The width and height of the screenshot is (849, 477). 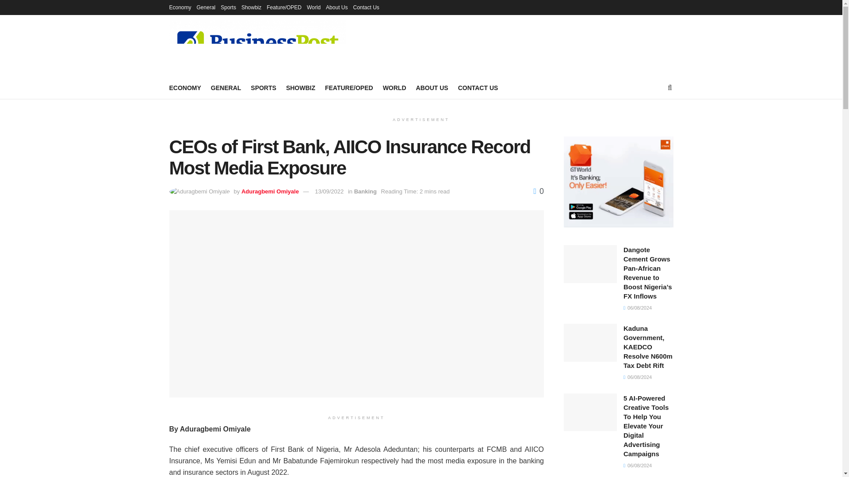 I want to click on CONTACT US, so click(x=478, y=87).